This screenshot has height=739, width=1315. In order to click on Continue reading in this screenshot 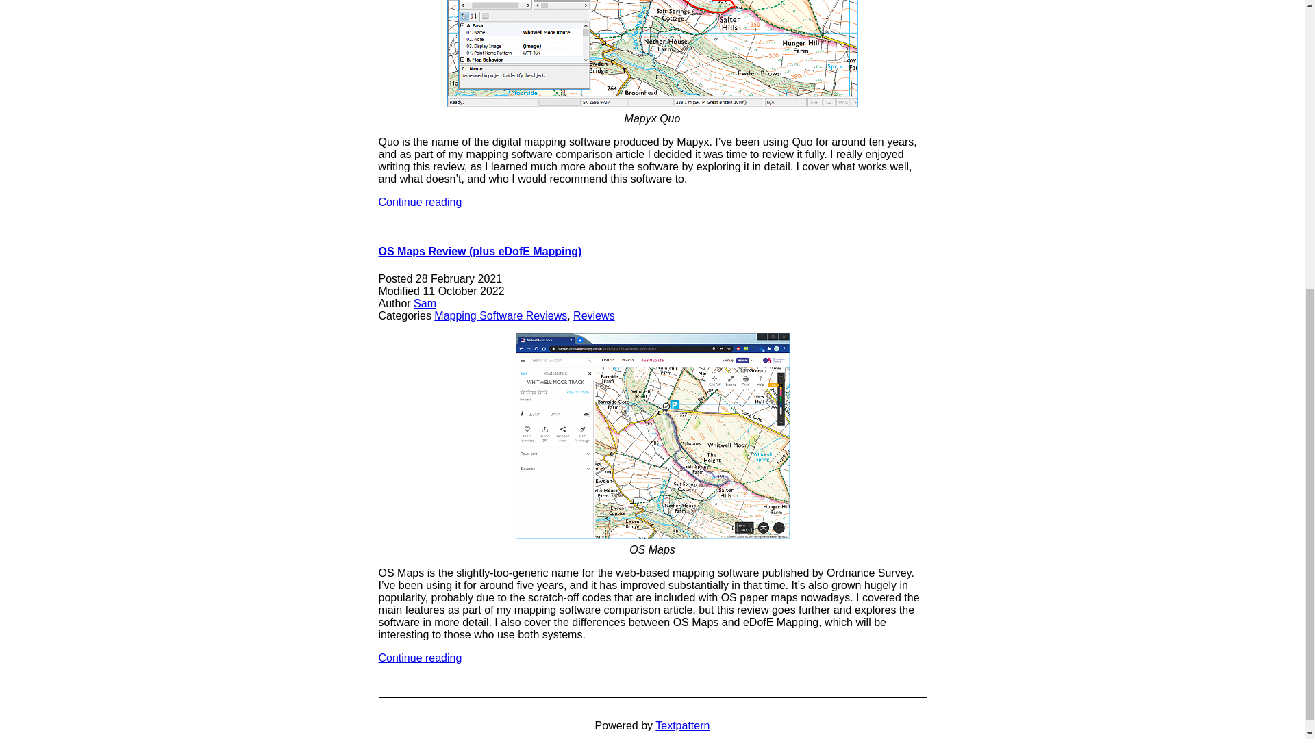, I will do `click(419, 202)`.